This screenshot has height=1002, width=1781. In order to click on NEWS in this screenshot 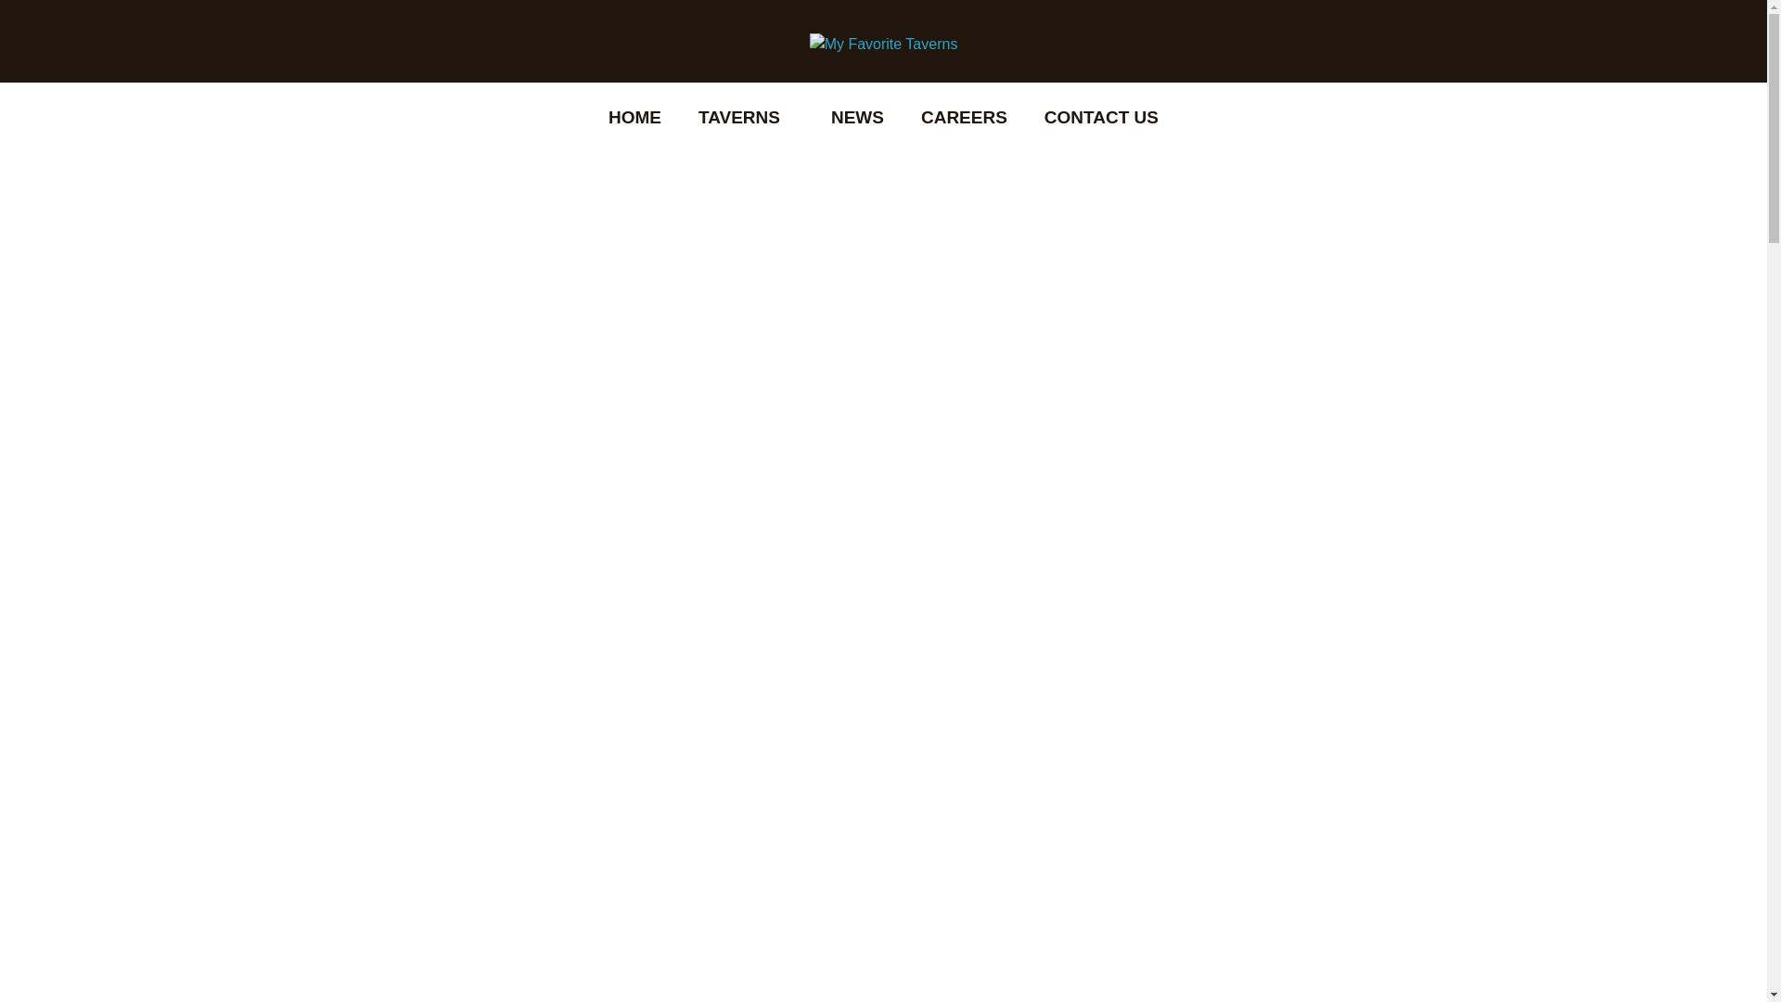, I will do `click(857, 117)`.